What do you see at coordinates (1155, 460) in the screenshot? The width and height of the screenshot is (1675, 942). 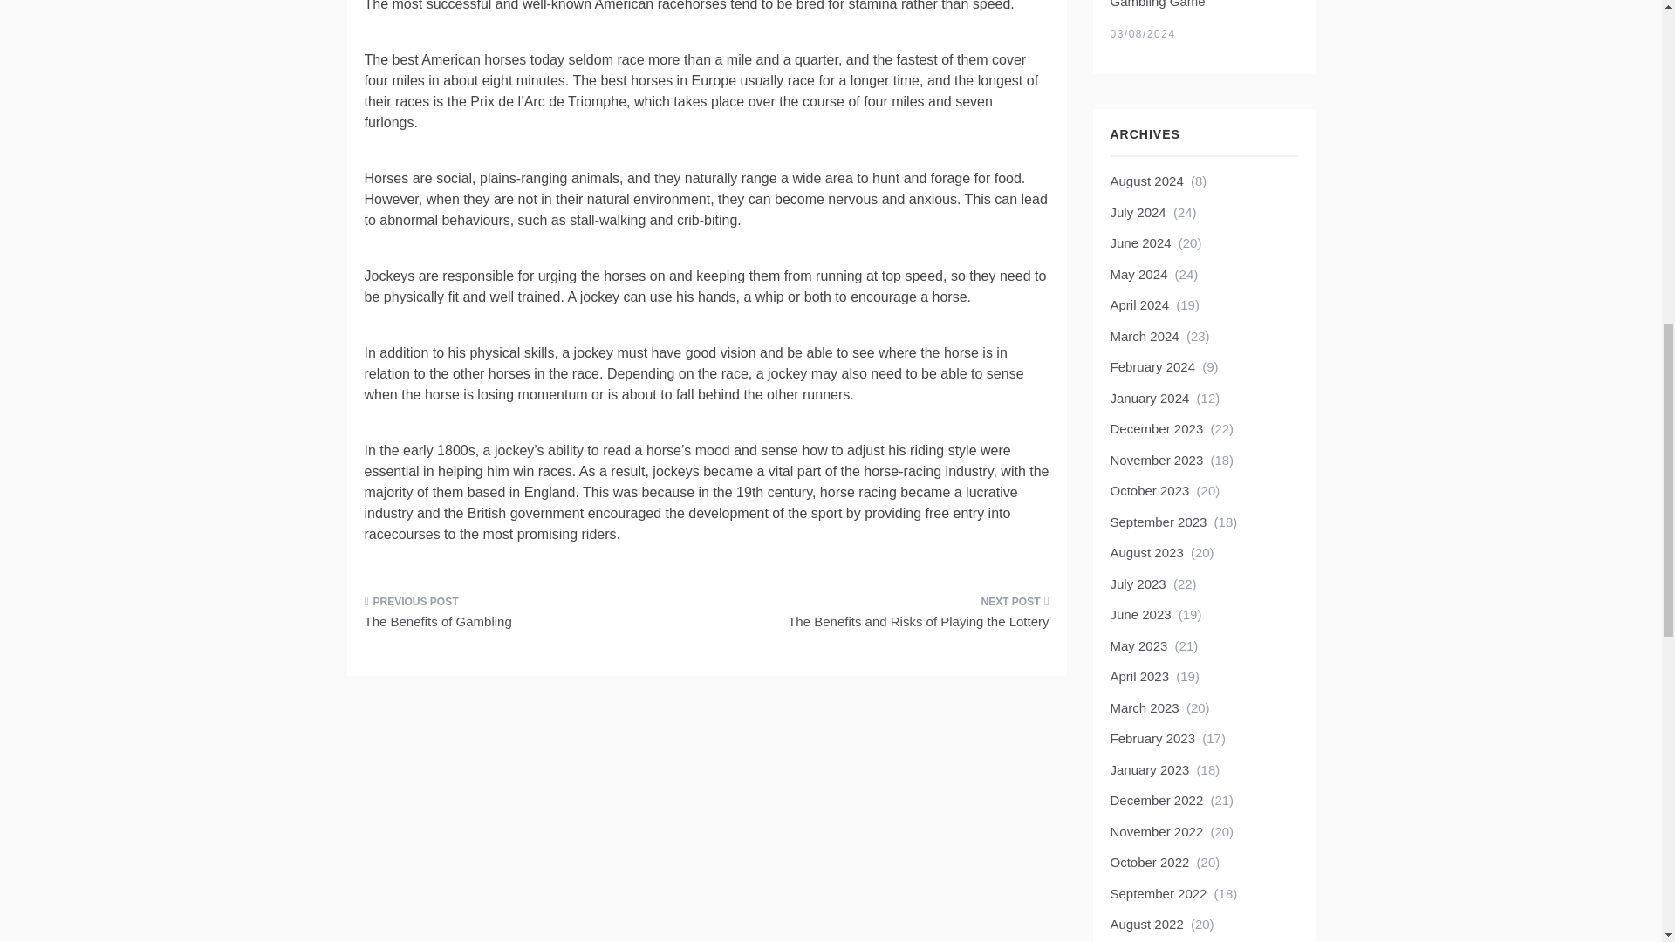 I see `November 2023` at bounding box center [1155, 460].